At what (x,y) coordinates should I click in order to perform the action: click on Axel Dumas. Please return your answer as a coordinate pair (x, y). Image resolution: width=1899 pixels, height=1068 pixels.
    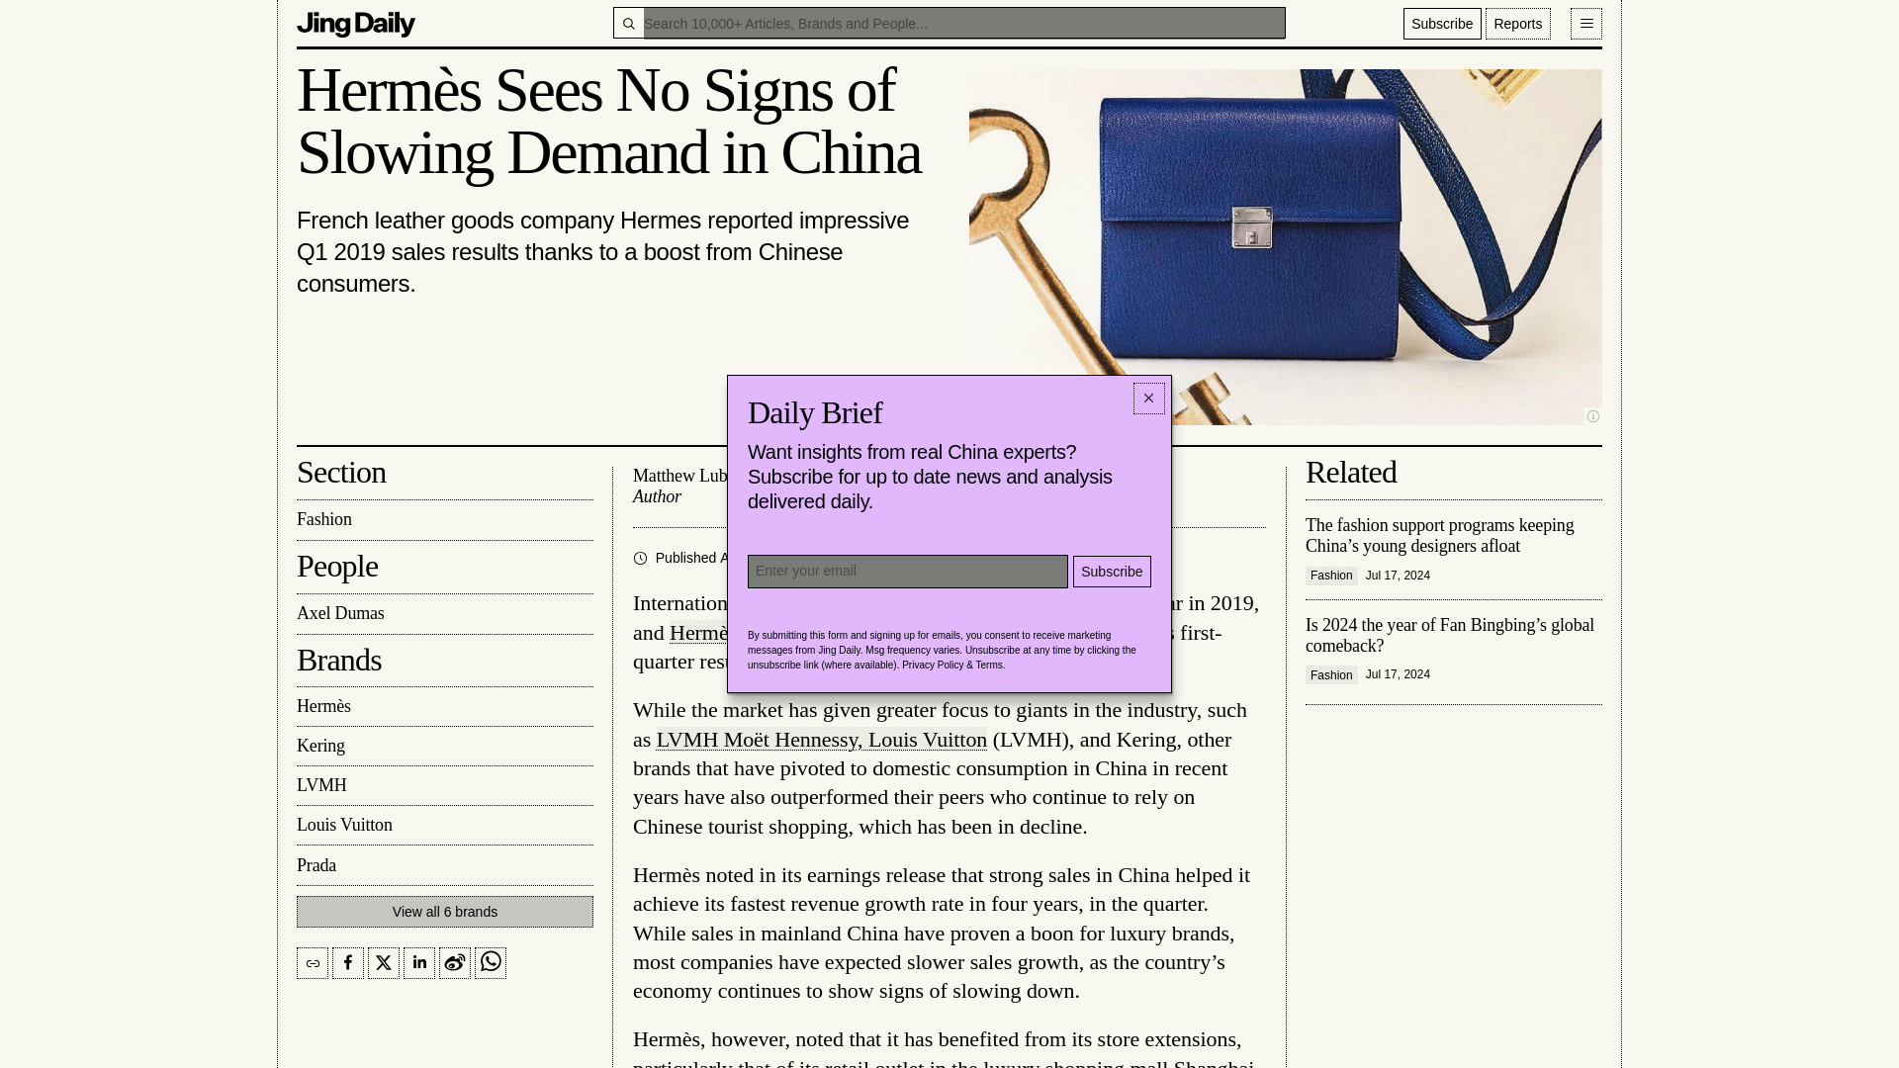
    Looking at the image, I should click on (444, 613).